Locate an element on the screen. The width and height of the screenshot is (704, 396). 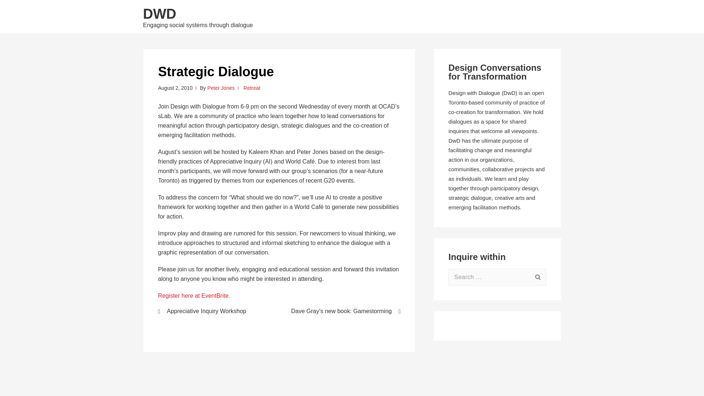
Peter Jones is located at coordinates (221, 88).